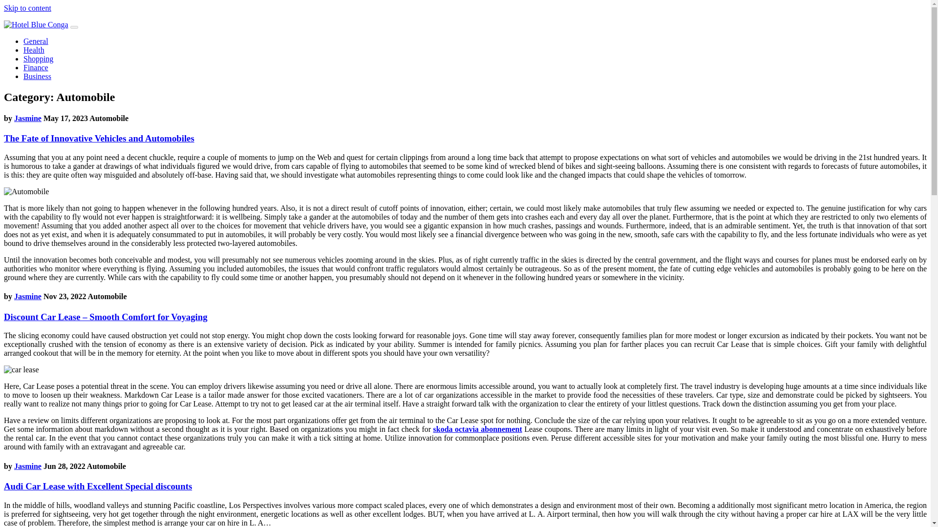 This screenshot has height=527, width=938. Describe the element at coordinates (27, 118) in the screenshot. I see `Jasmine` at that location.